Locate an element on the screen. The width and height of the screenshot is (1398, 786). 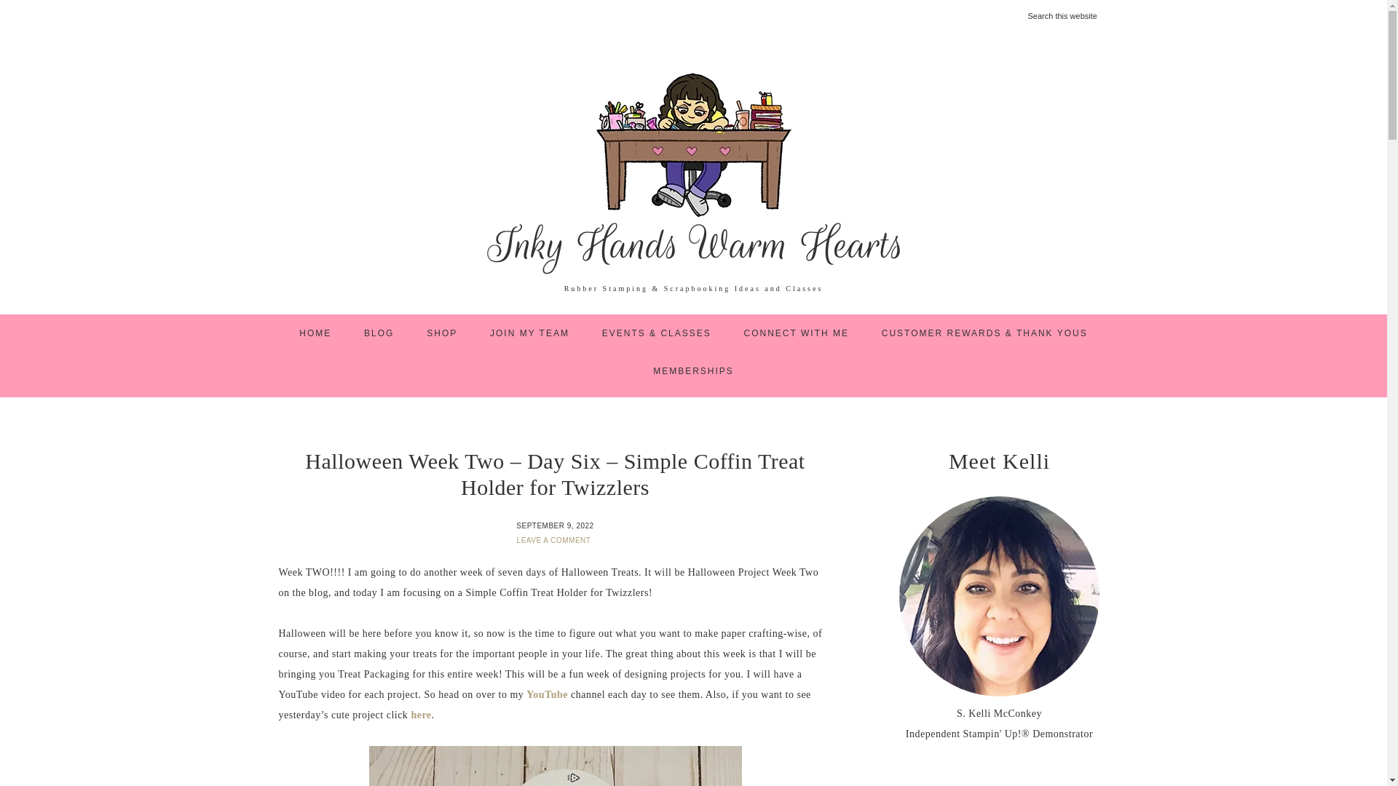
JOIN MY TEAM is located at coordinates (529, 333).